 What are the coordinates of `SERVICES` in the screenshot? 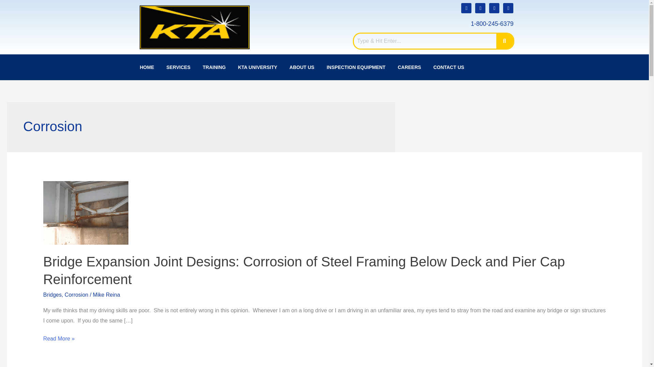 It's located at (178, 67).